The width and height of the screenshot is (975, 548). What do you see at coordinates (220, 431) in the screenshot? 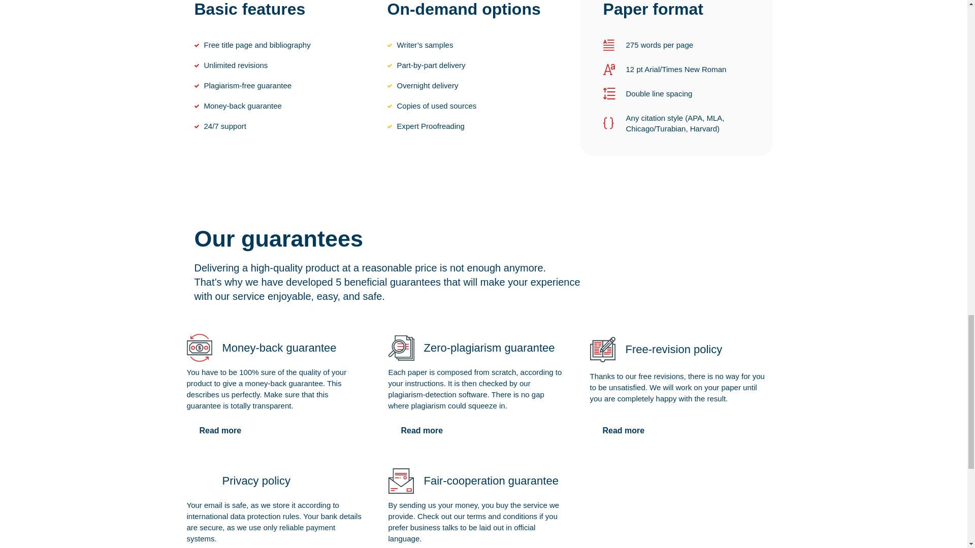
I see `Read more` at bounding box center [220, 431].